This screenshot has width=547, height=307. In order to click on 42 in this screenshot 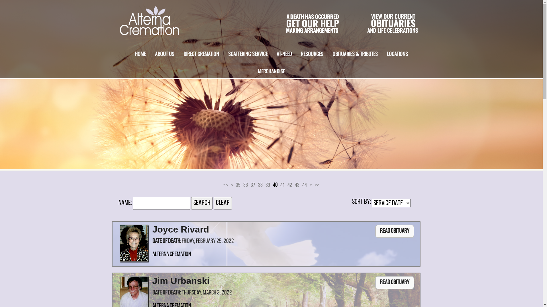, I will do `click(290, 185)`.